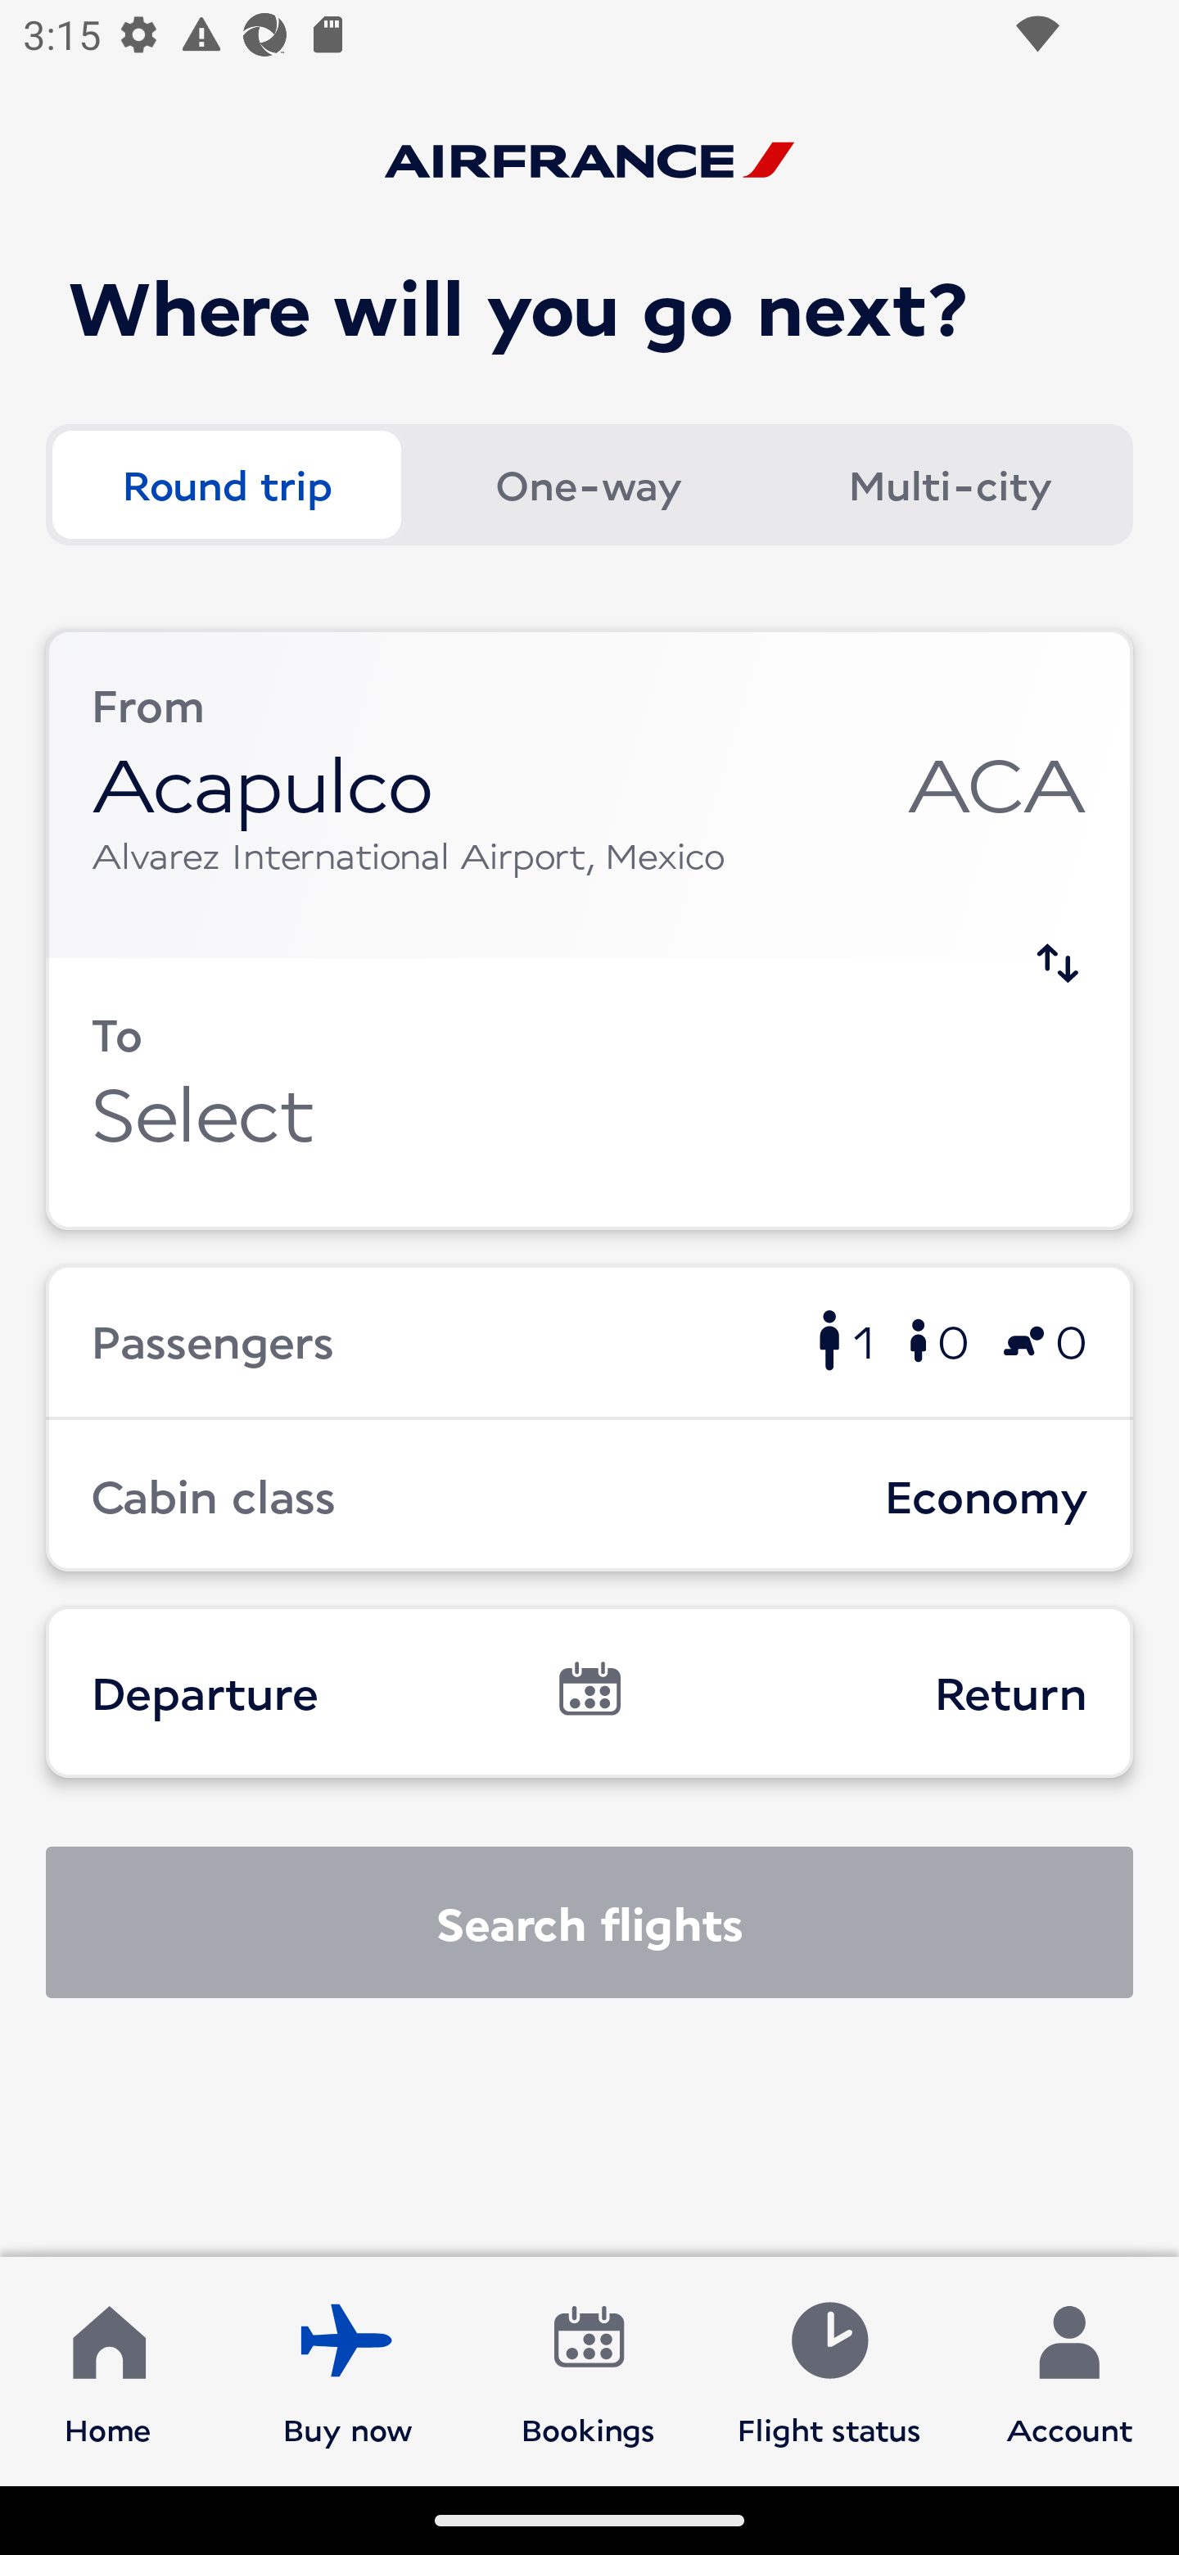 This screenshot has width=1179, height=2555. Describe the element at coordinates (589, 1093) in the screenshot. I see `To Select` at that location.